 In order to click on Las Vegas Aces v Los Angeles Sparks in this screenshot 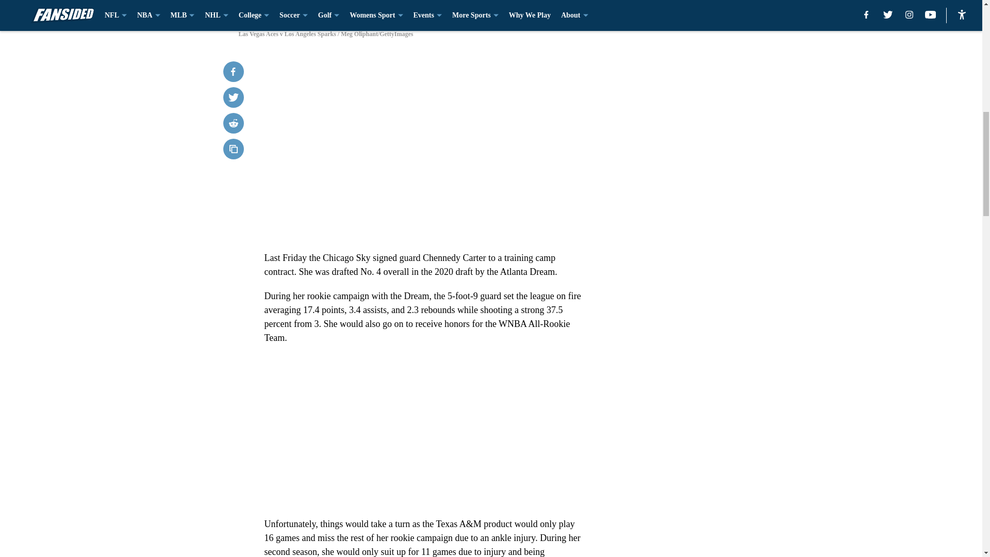, I will do `click(490, 9)`.